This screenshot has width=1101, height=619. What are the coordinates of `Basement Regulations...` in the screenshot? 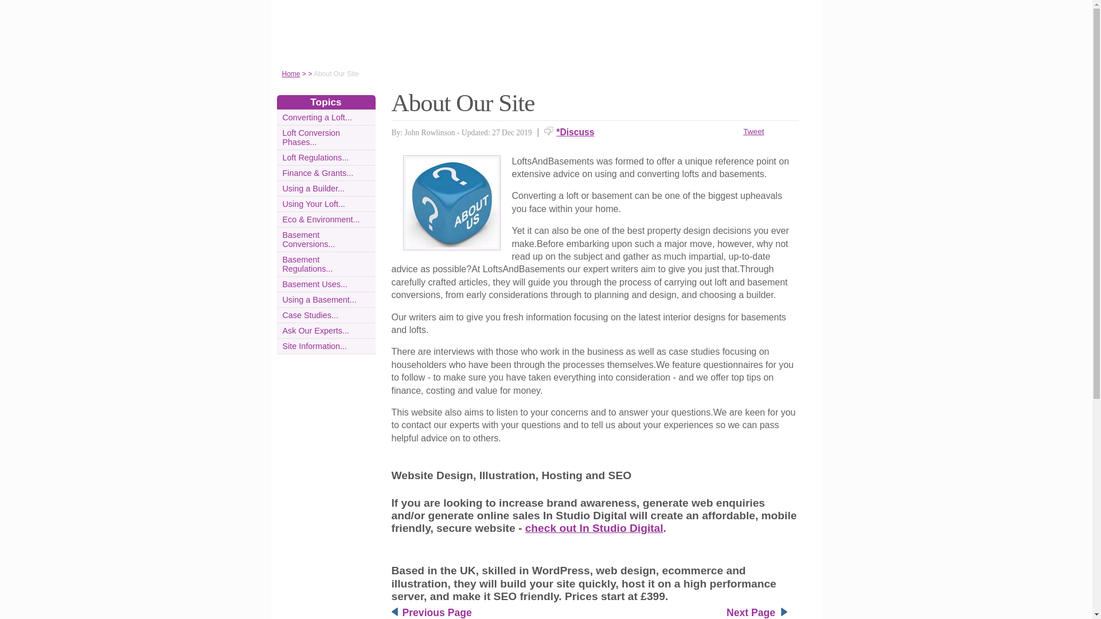 It's located at (307, 264).